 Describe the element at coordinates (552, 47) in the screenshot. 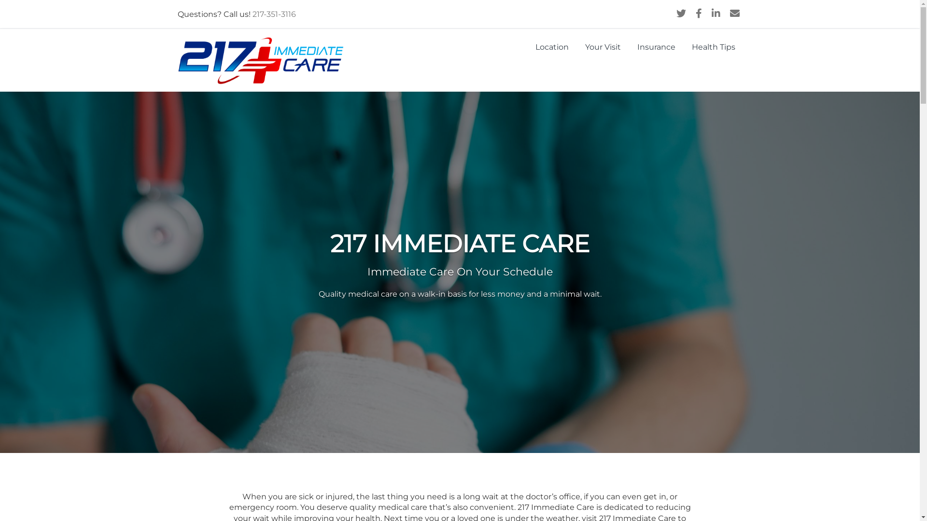

I see `Location` at that location.